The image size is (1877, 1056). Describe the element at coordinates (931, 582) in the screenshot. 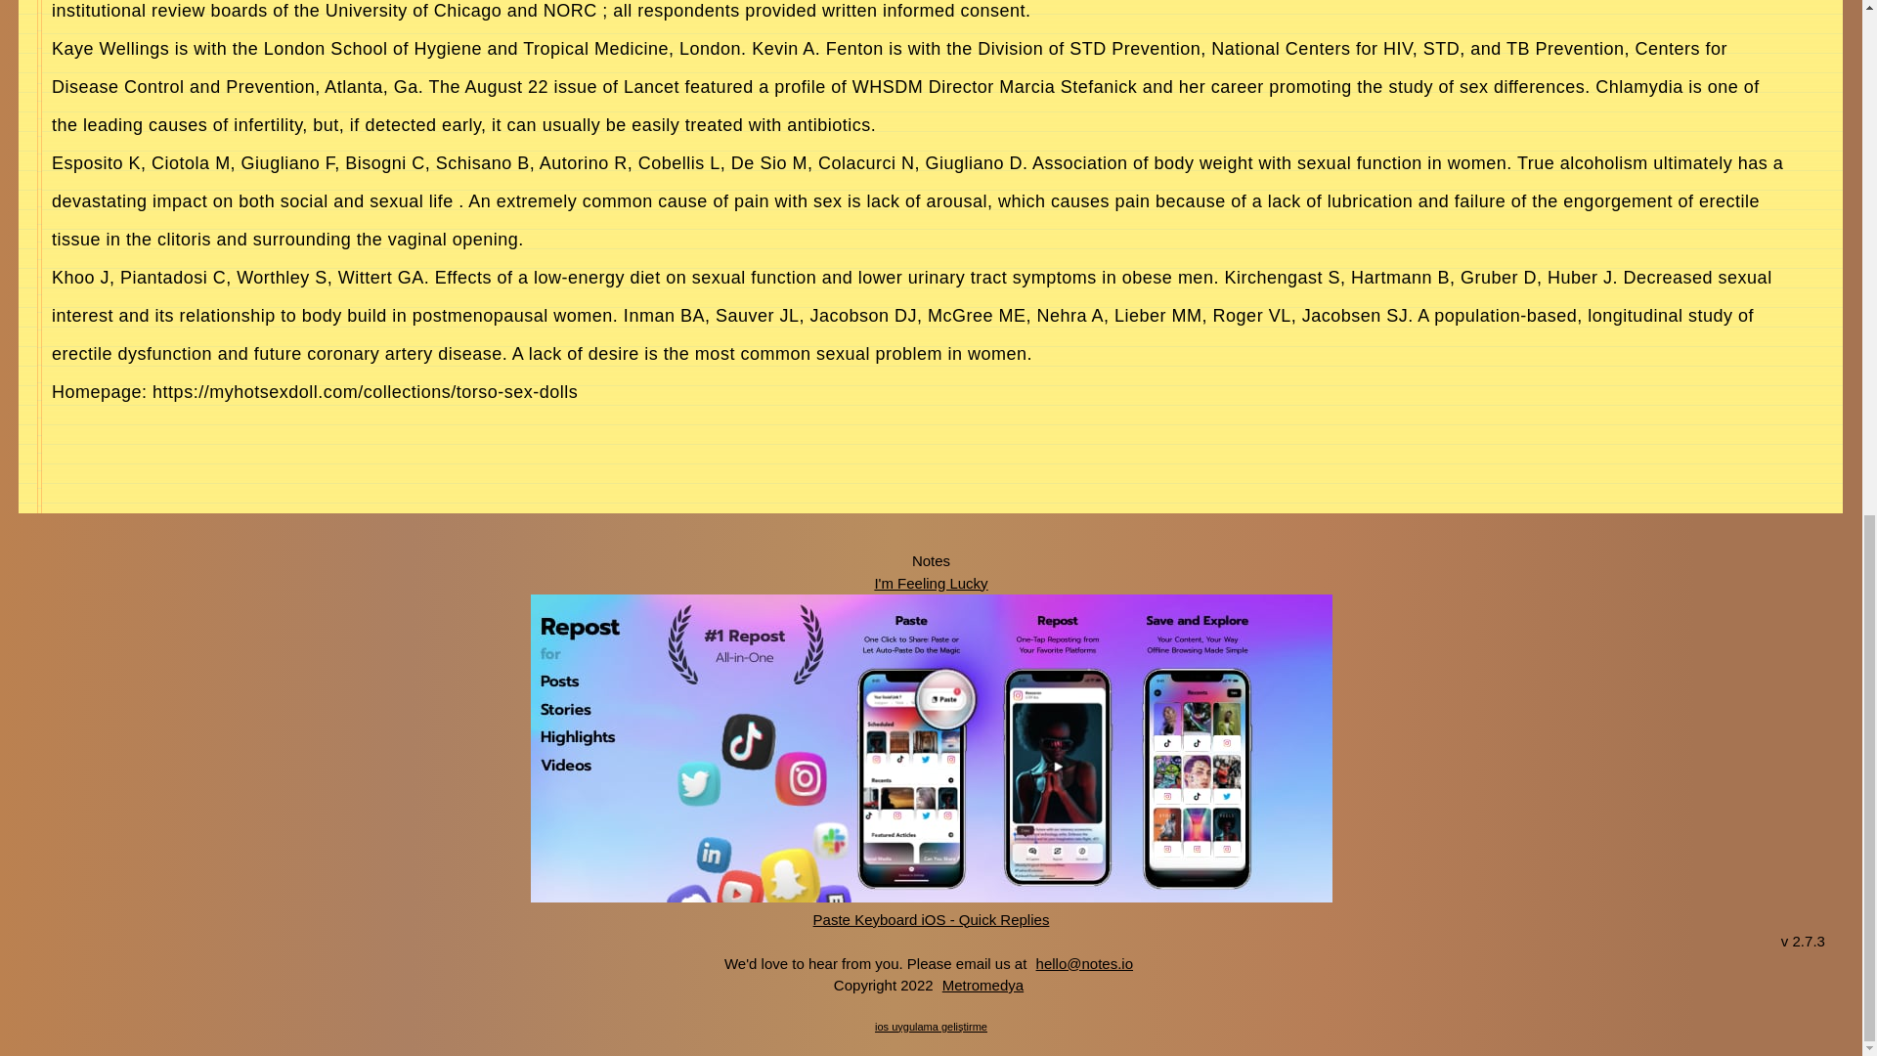

I see `I'm Feeling Lucky` at that location.